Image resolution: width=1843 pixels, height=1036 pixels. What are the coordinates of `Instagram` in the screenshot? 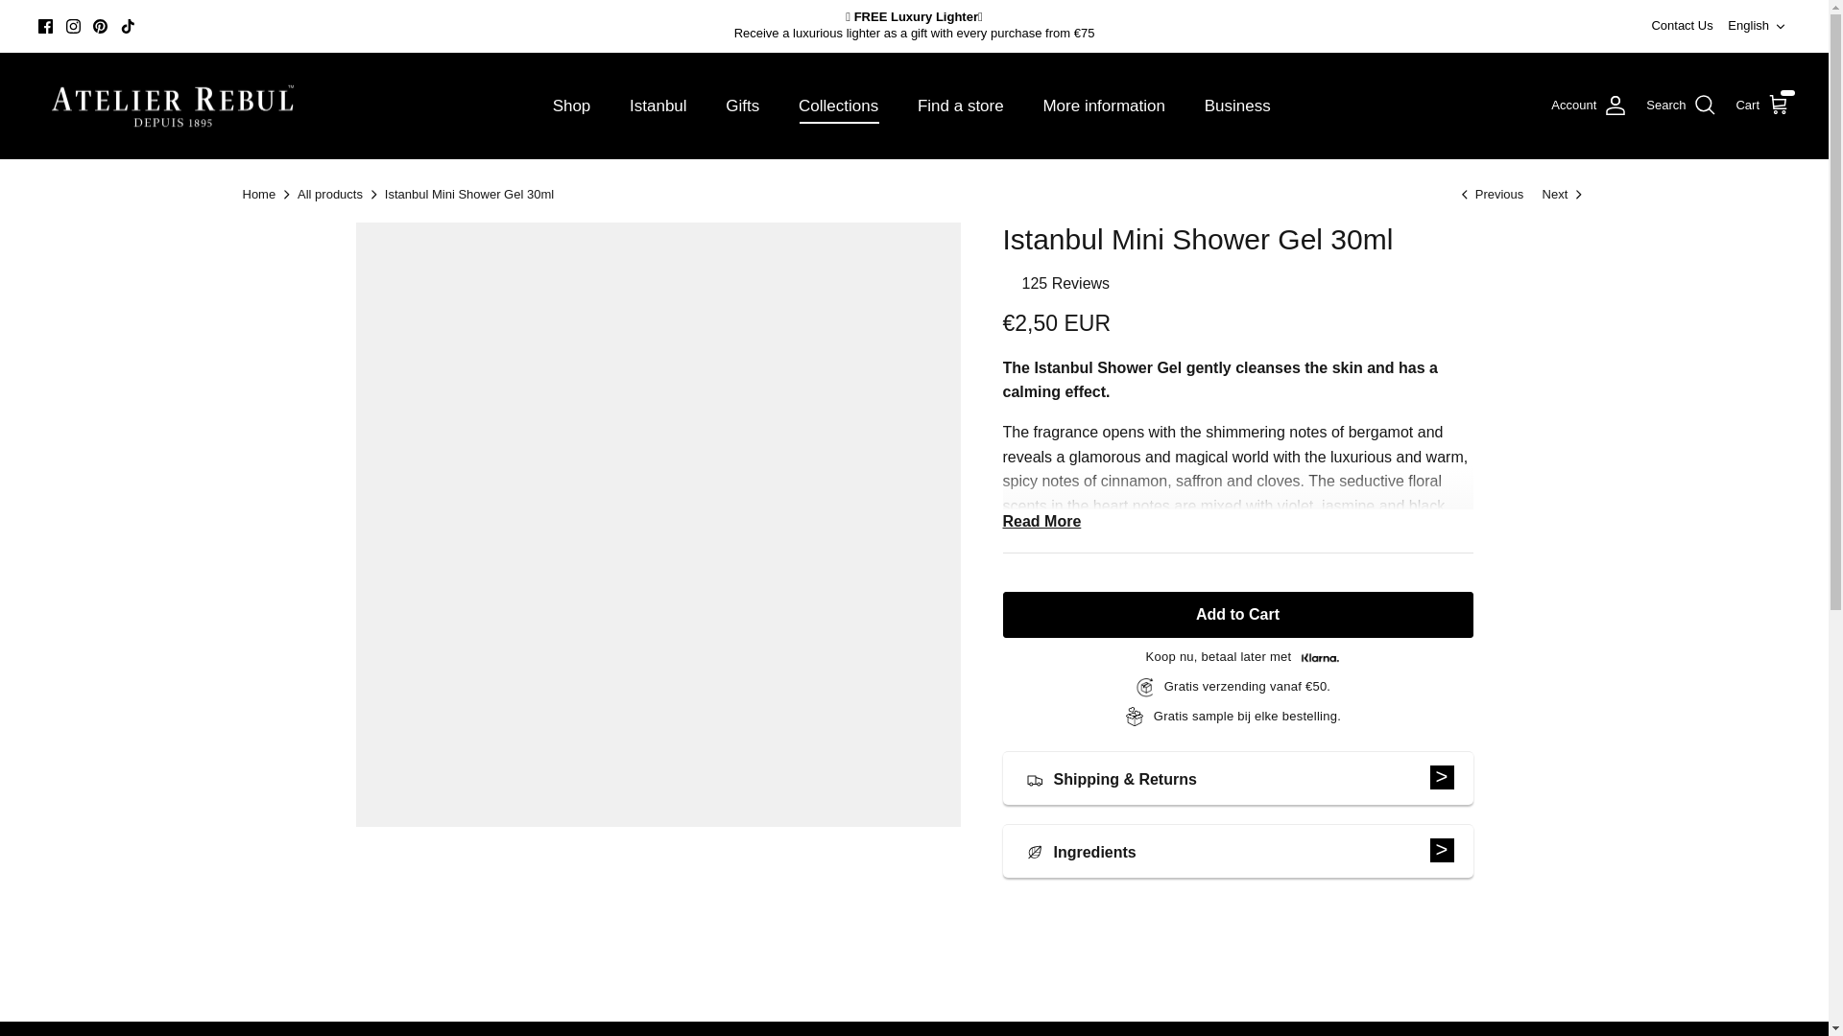 It's located at (73, 26).